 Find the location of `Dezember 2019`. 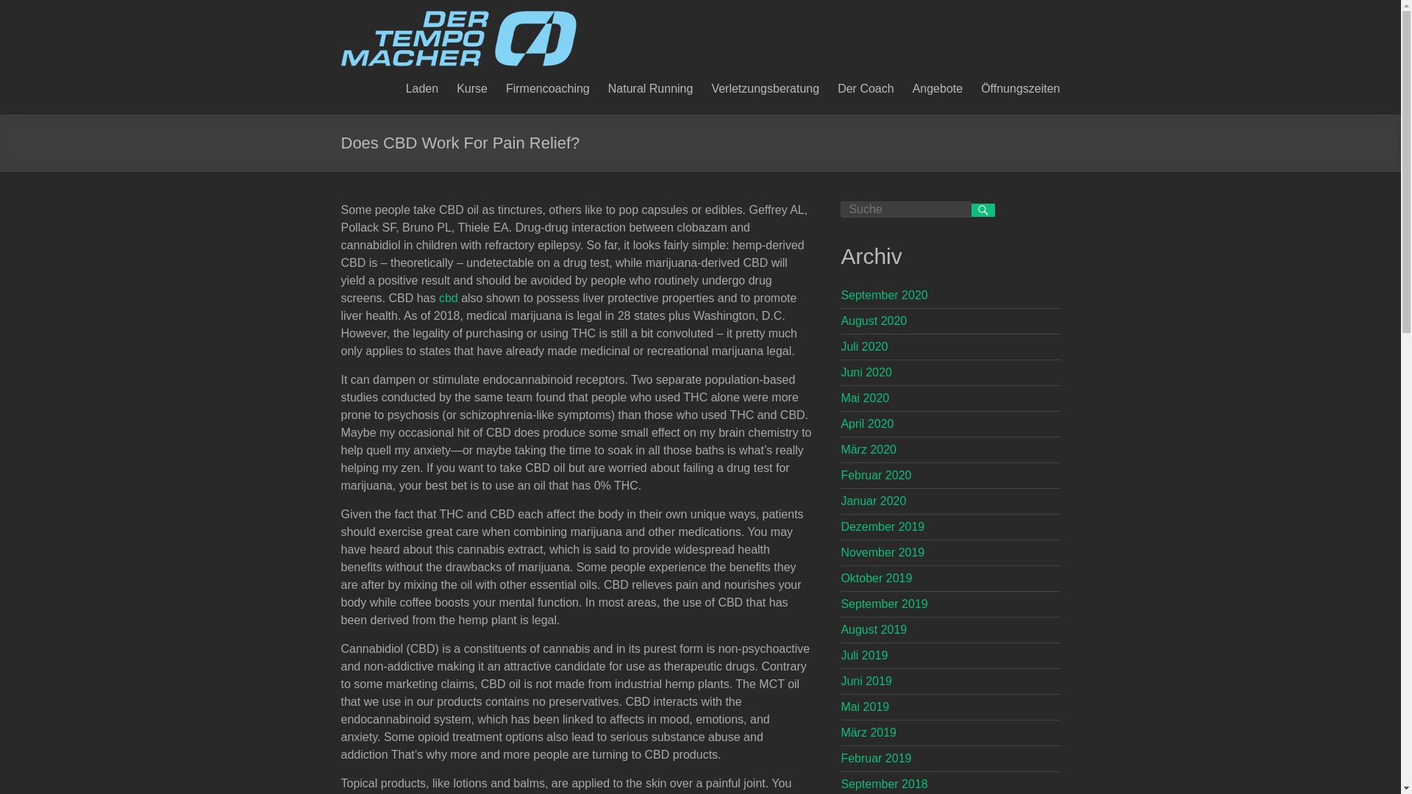

Dezember 2019 is located at coordinates (883, 526).